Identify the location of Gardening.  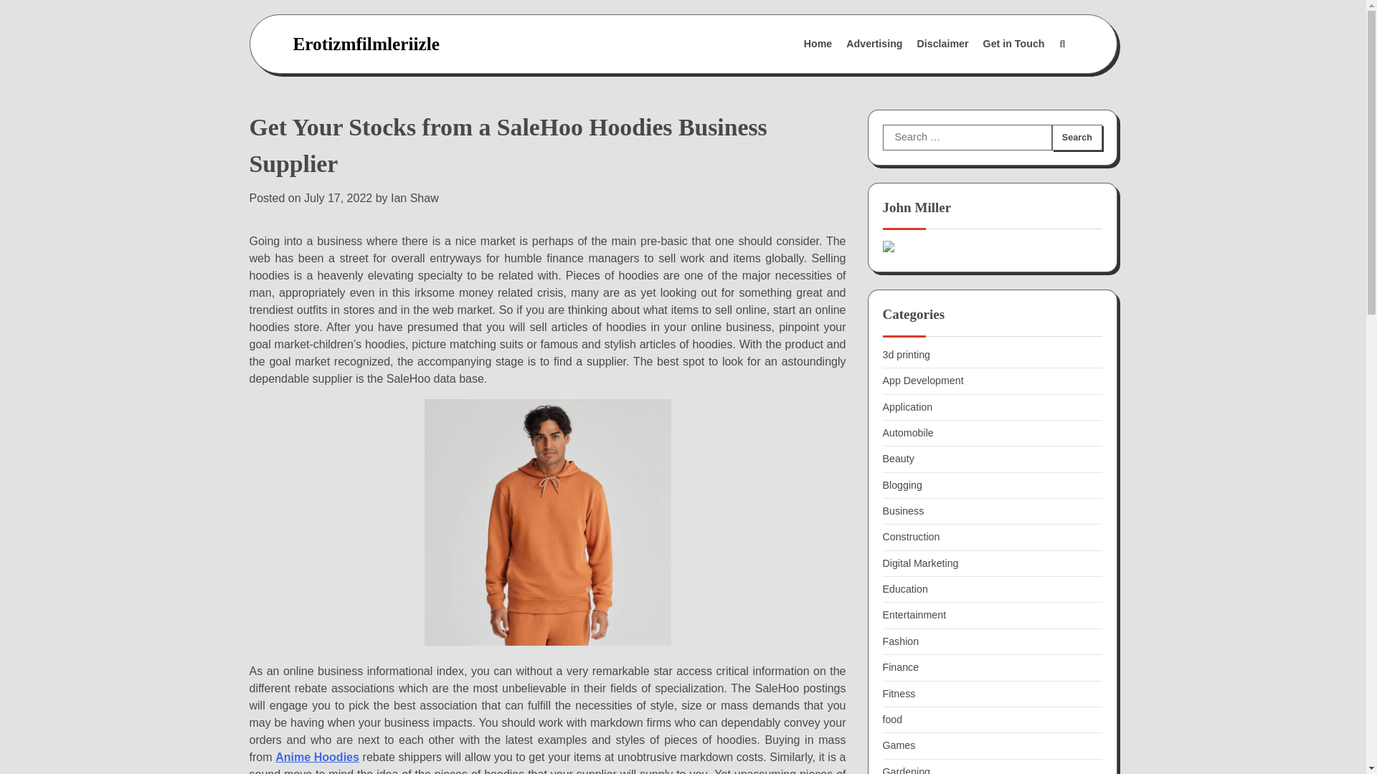
(906, 770).